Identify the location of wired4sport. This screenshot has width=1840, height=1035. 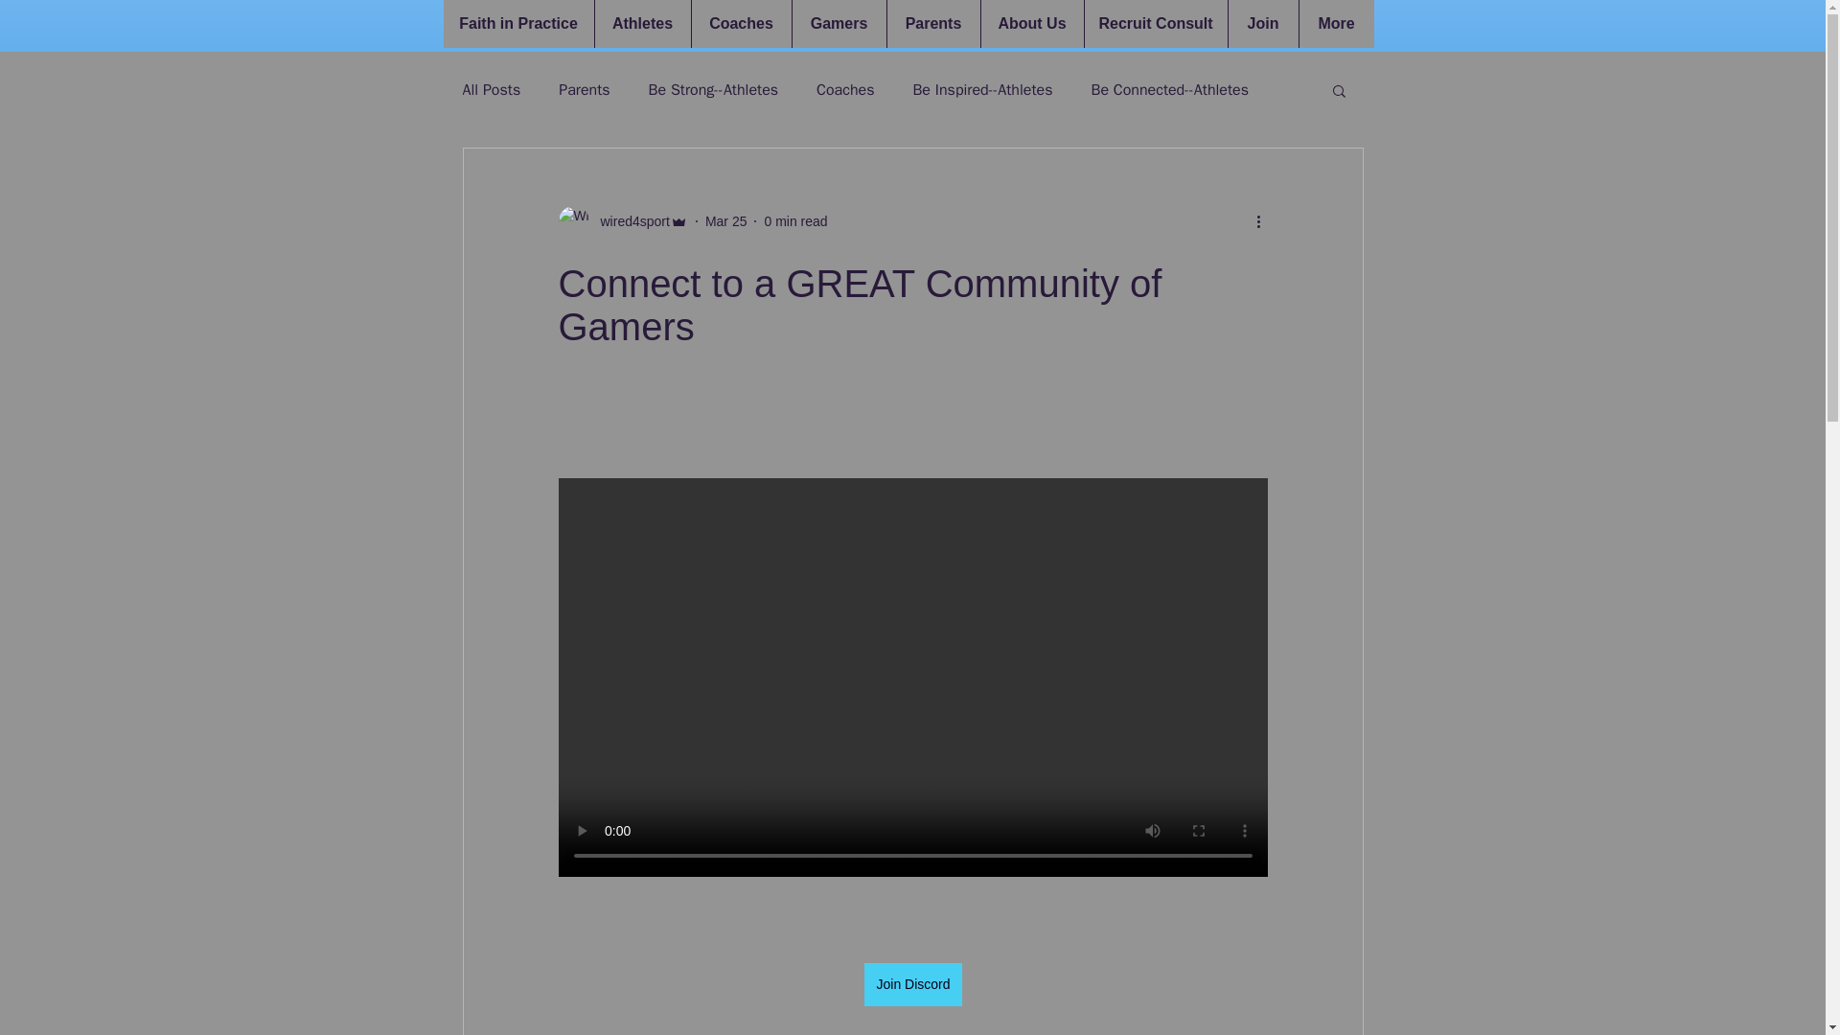
(629, 220).